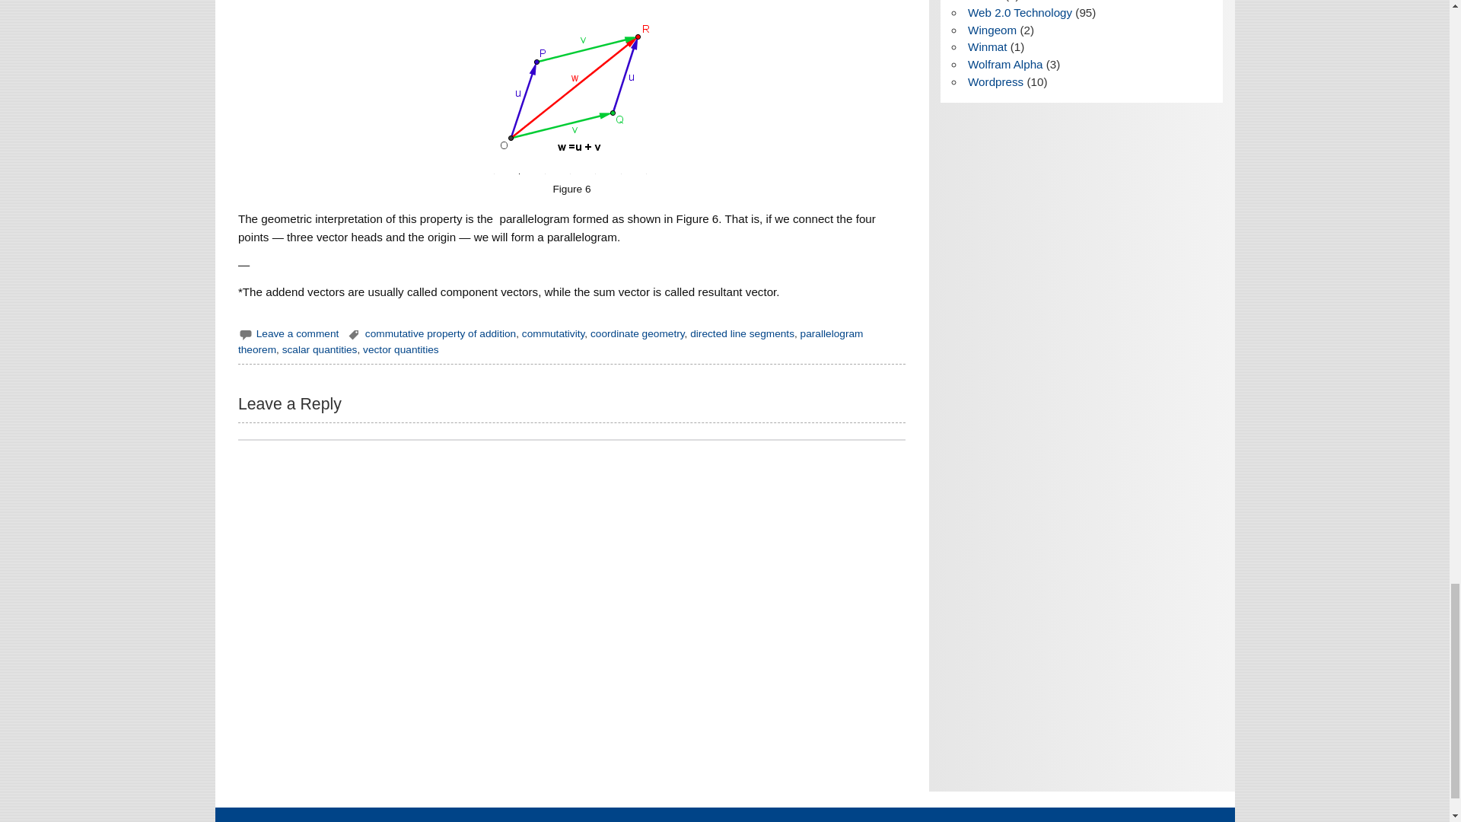 The width and height of the screenshot is (1461, 822). What do you see at coordinates (550, 341) in the screenshot?
I see `parallelogram theorem` at bounding box center [550, 341].